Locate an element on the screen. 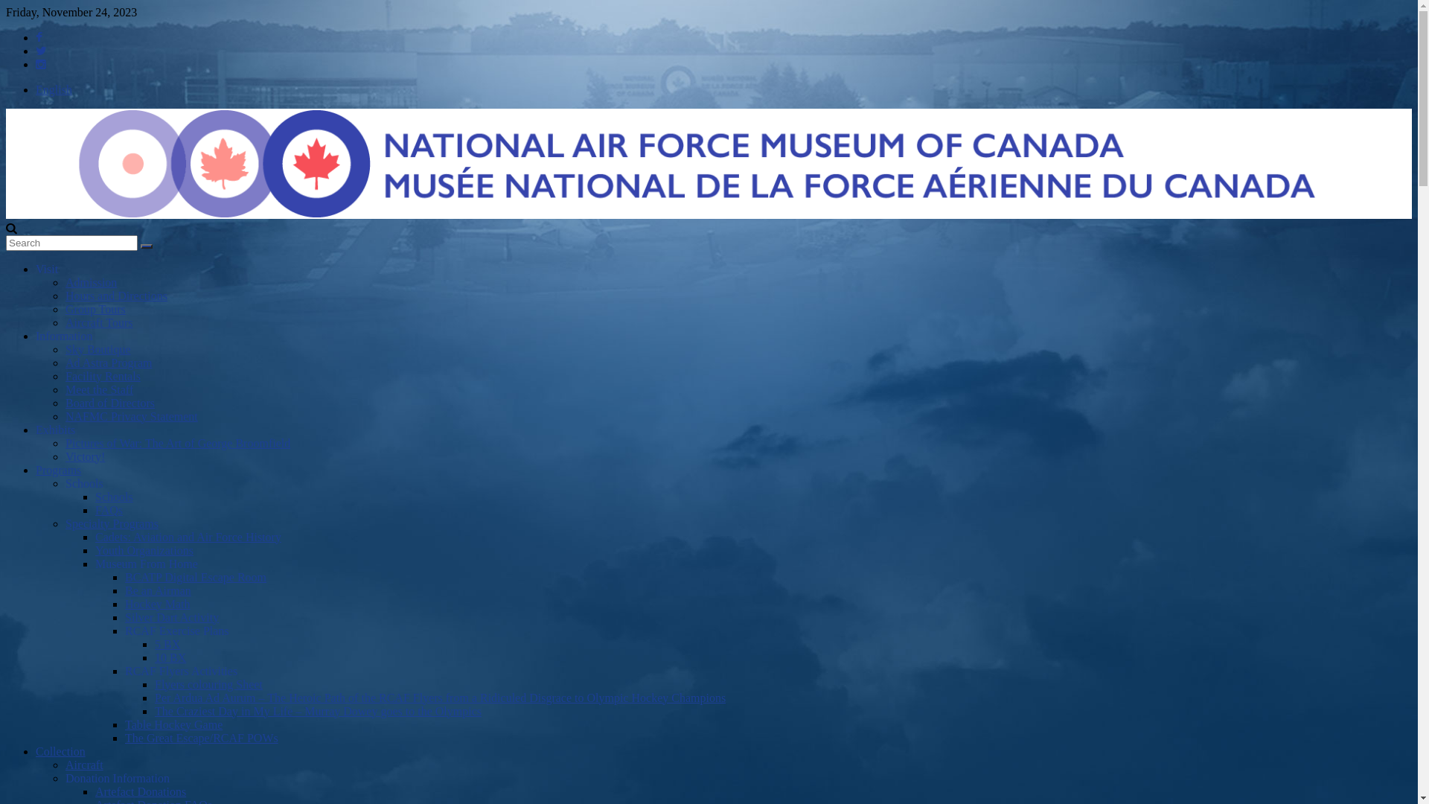 This screenshot has width=1429, height=804. Exhibits is located at coordinates (55, 430).